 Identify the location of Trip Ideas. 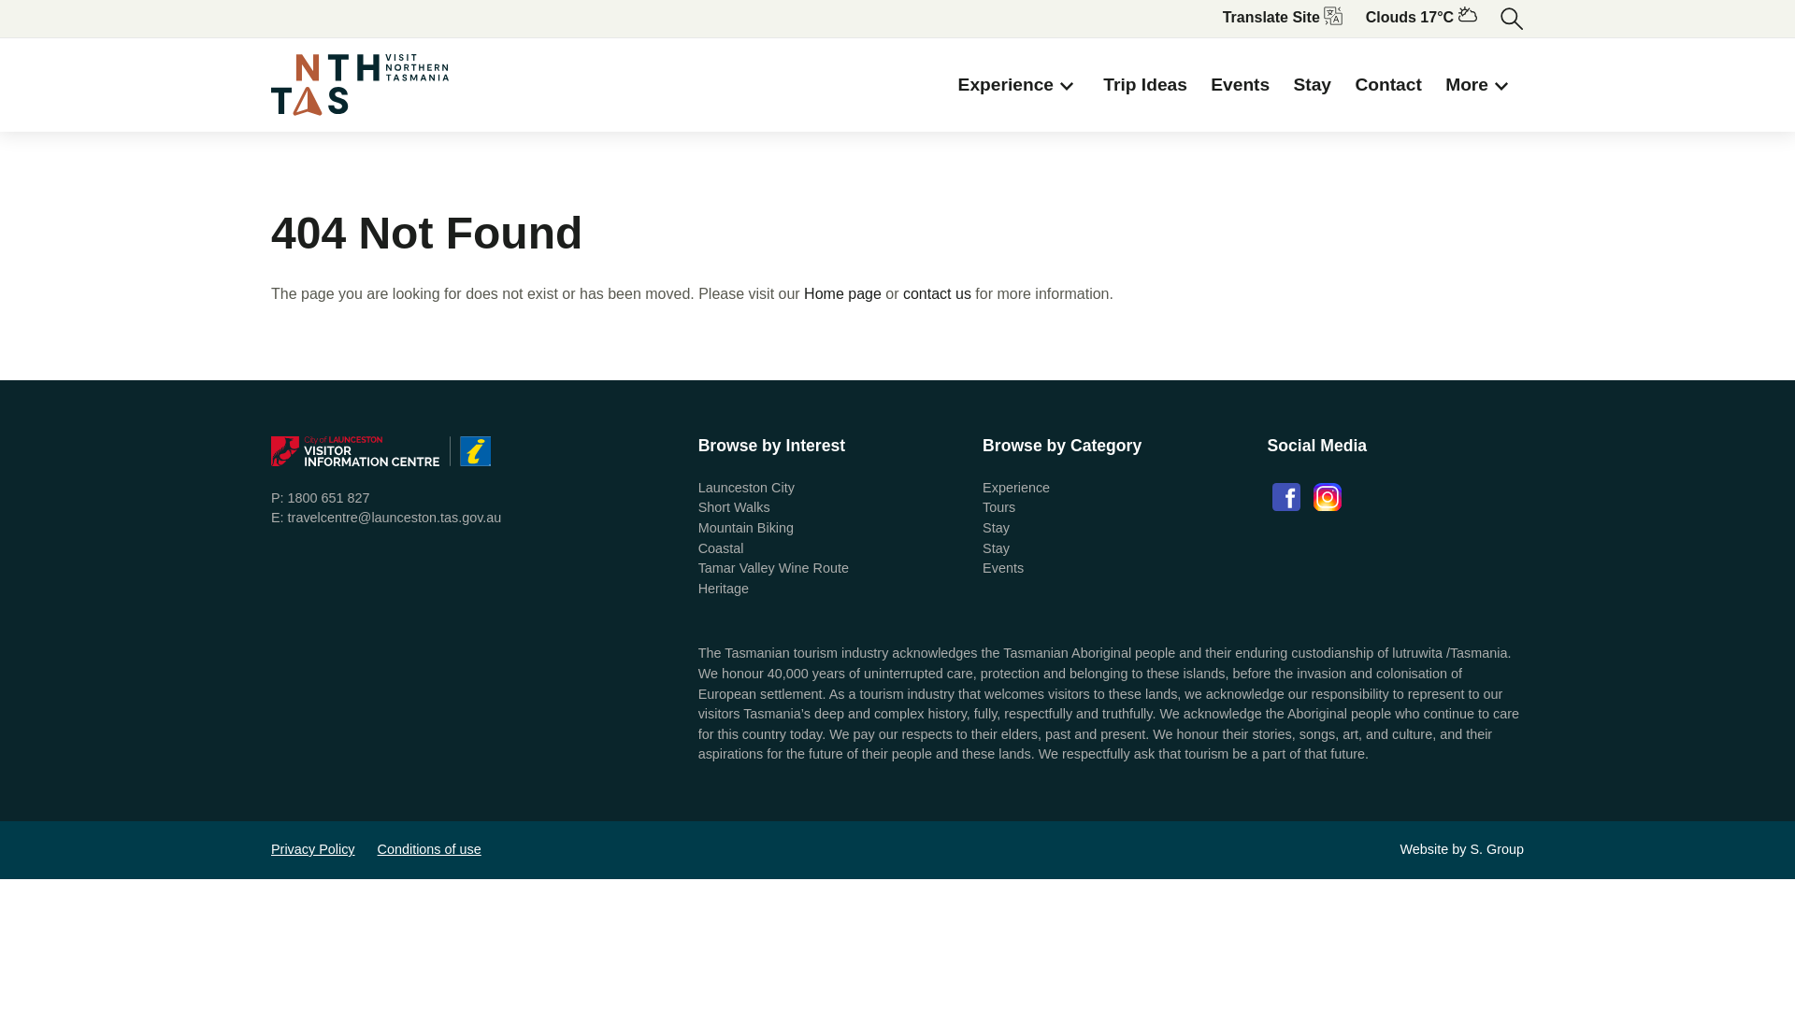
(1145, 85).